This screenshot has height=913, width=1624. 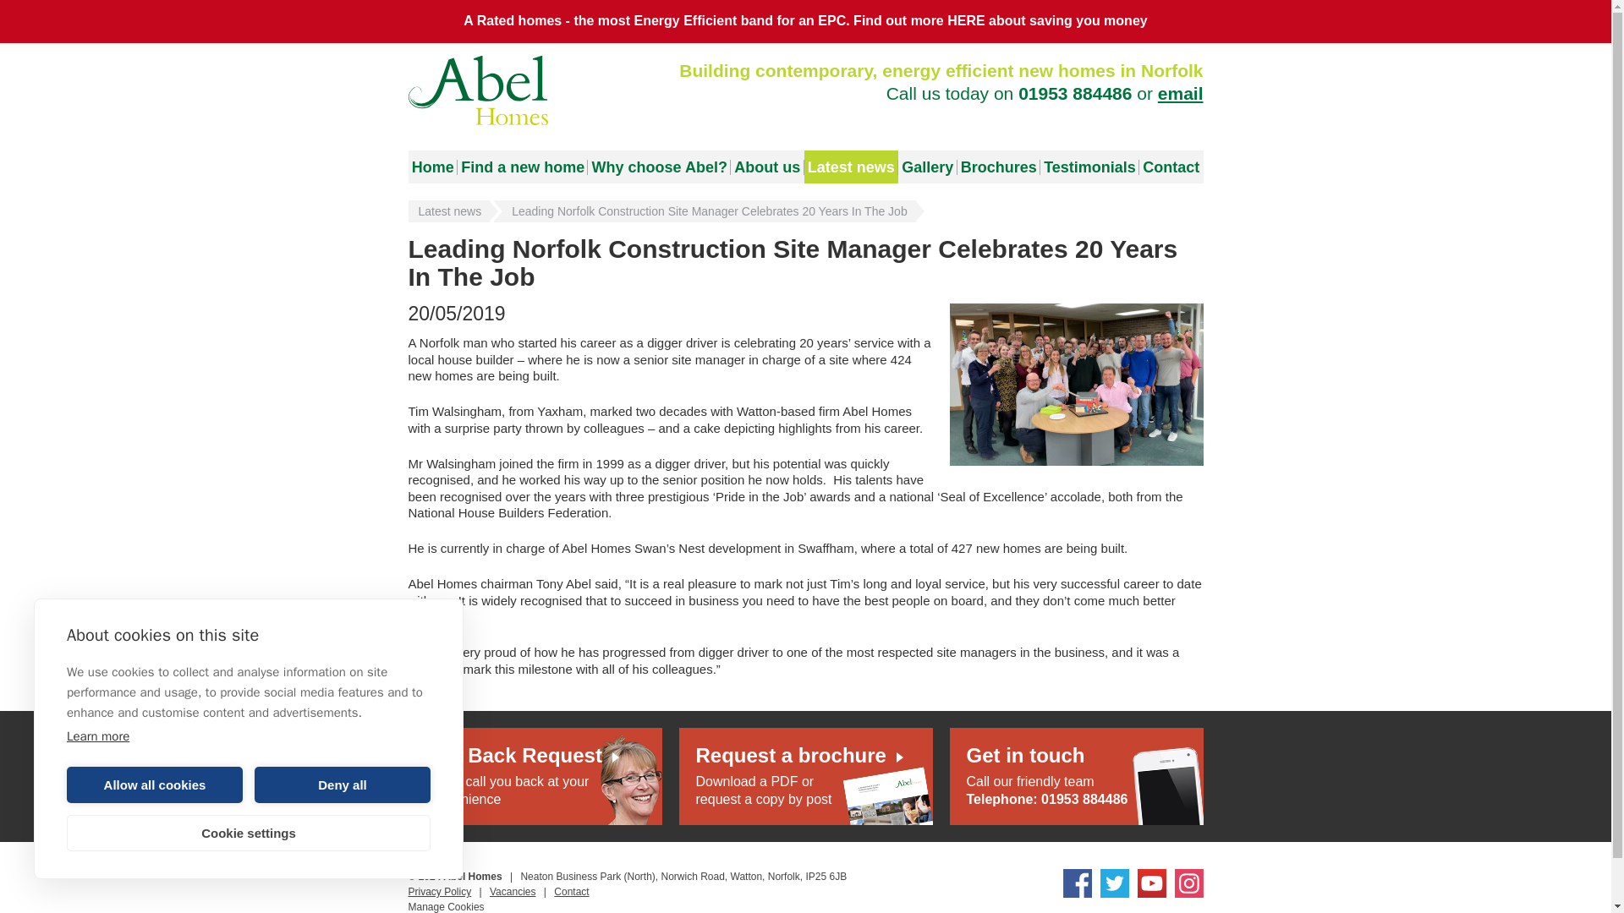 I want to click on Privacy Policy, so click(x=438, y=891).